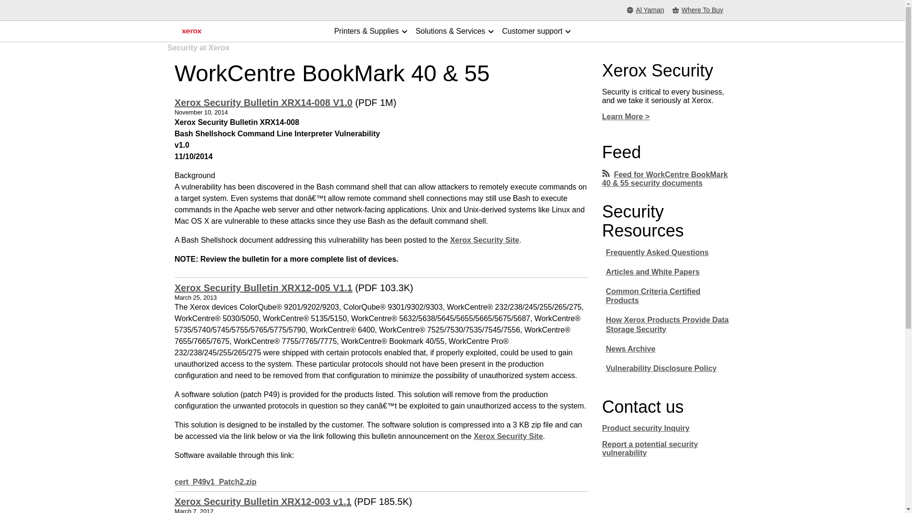 Image resolution: width=912 pixels, height=513 pixels. What do you see at coordinates (698, 10) in the screenshot?
I see `Where To Buy` at bounding box center [698, 10].